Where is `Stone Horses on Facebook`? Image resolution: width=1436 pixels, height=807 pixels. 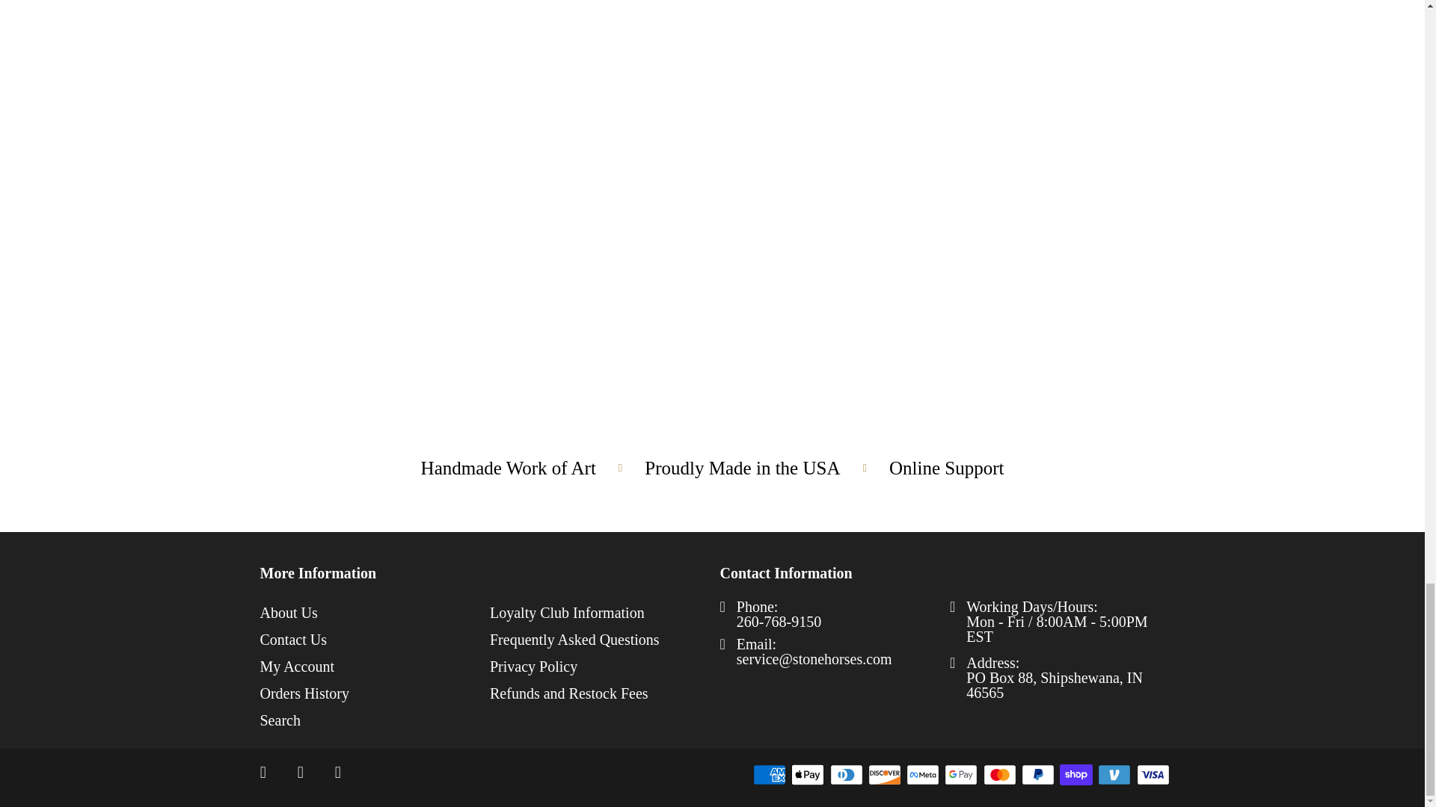 Stone Horses on Facebook is located at coordinates (263, 773).